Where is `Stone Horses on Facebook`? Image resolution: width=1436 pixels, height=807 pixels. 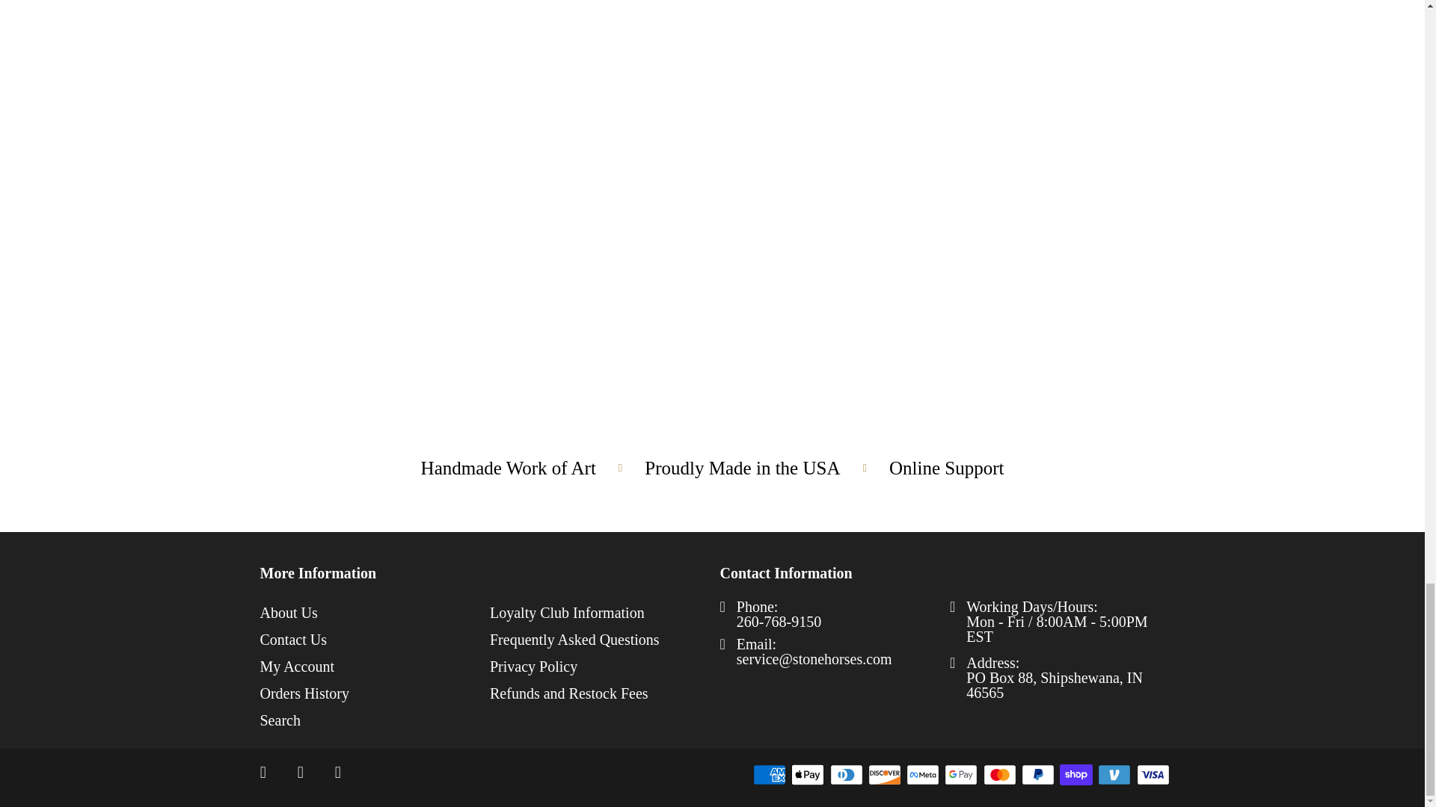 Stone Horses on Facebook is located at coordinates (263, 773).